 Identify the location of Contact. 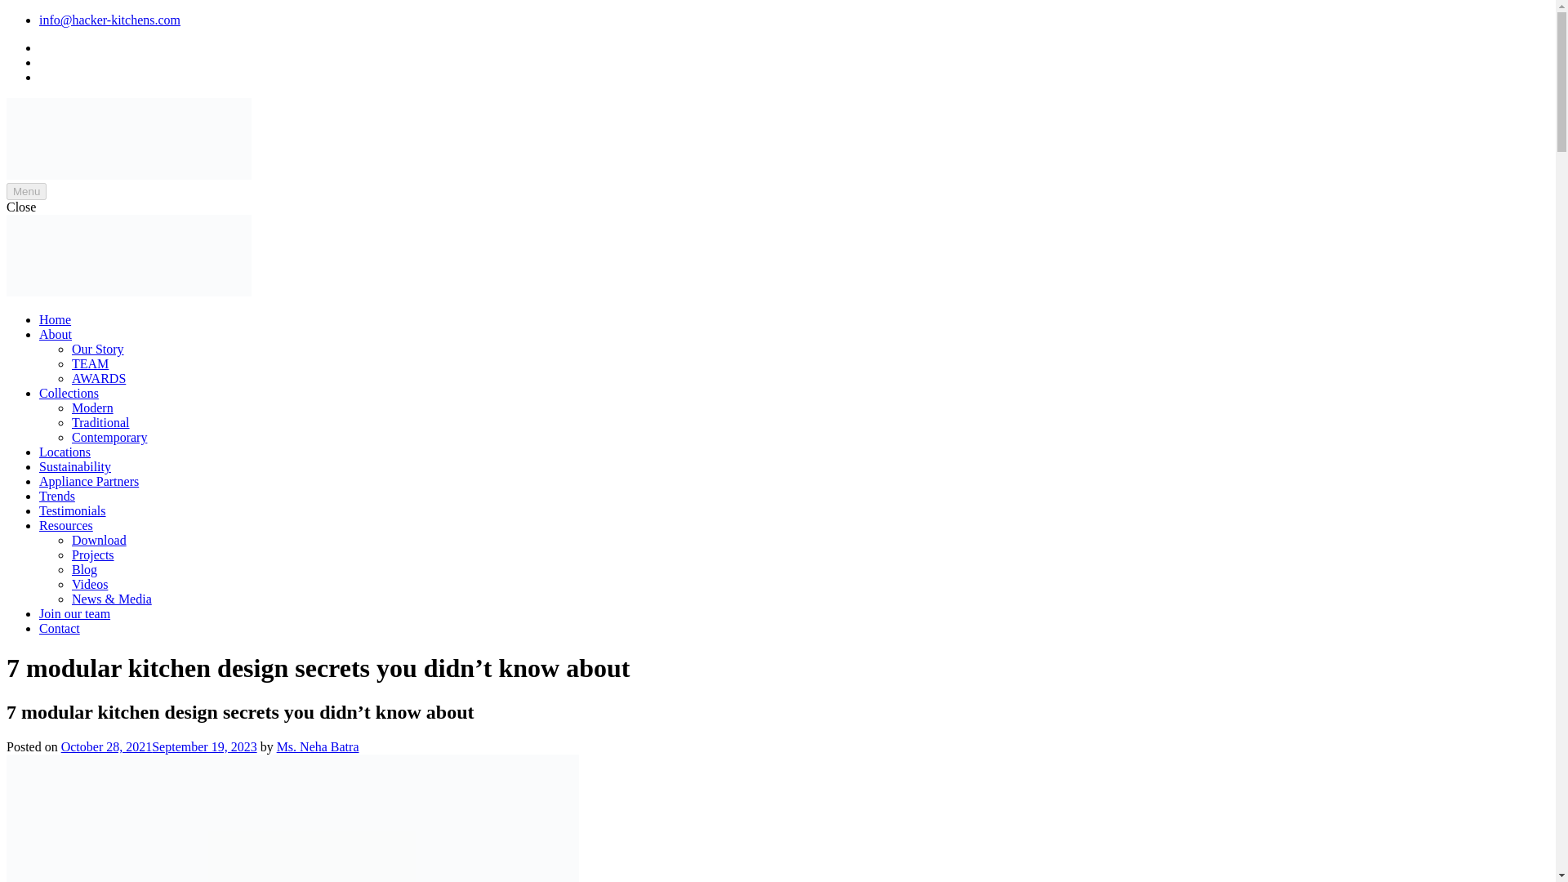
(59, 628).